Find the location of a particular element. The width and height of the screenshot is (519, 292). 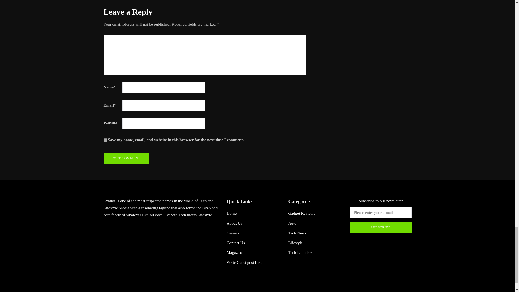

yes is located at coordinates (105, 140).